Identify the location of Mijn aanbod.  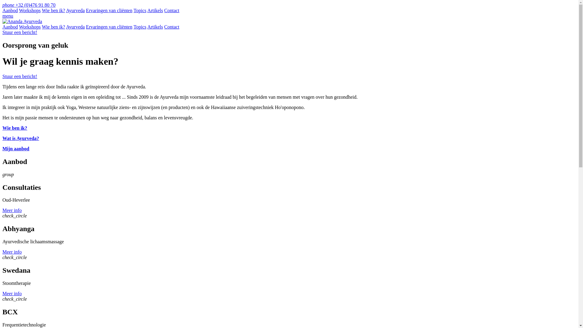
(16, 149).